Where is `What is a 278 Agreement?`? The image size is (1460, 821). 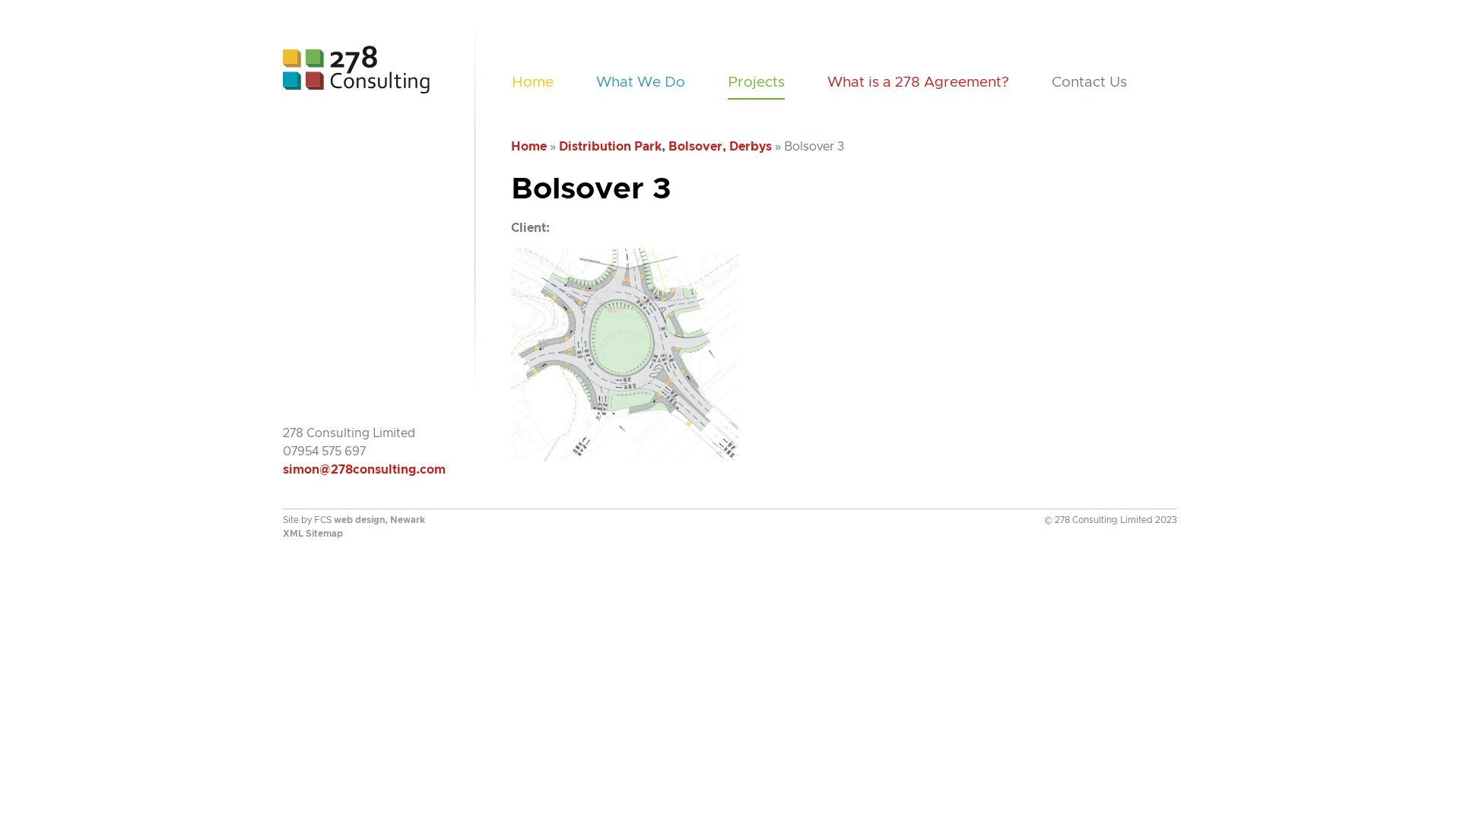
What is a 278 Agreement? is located at coordinates (919, 86).